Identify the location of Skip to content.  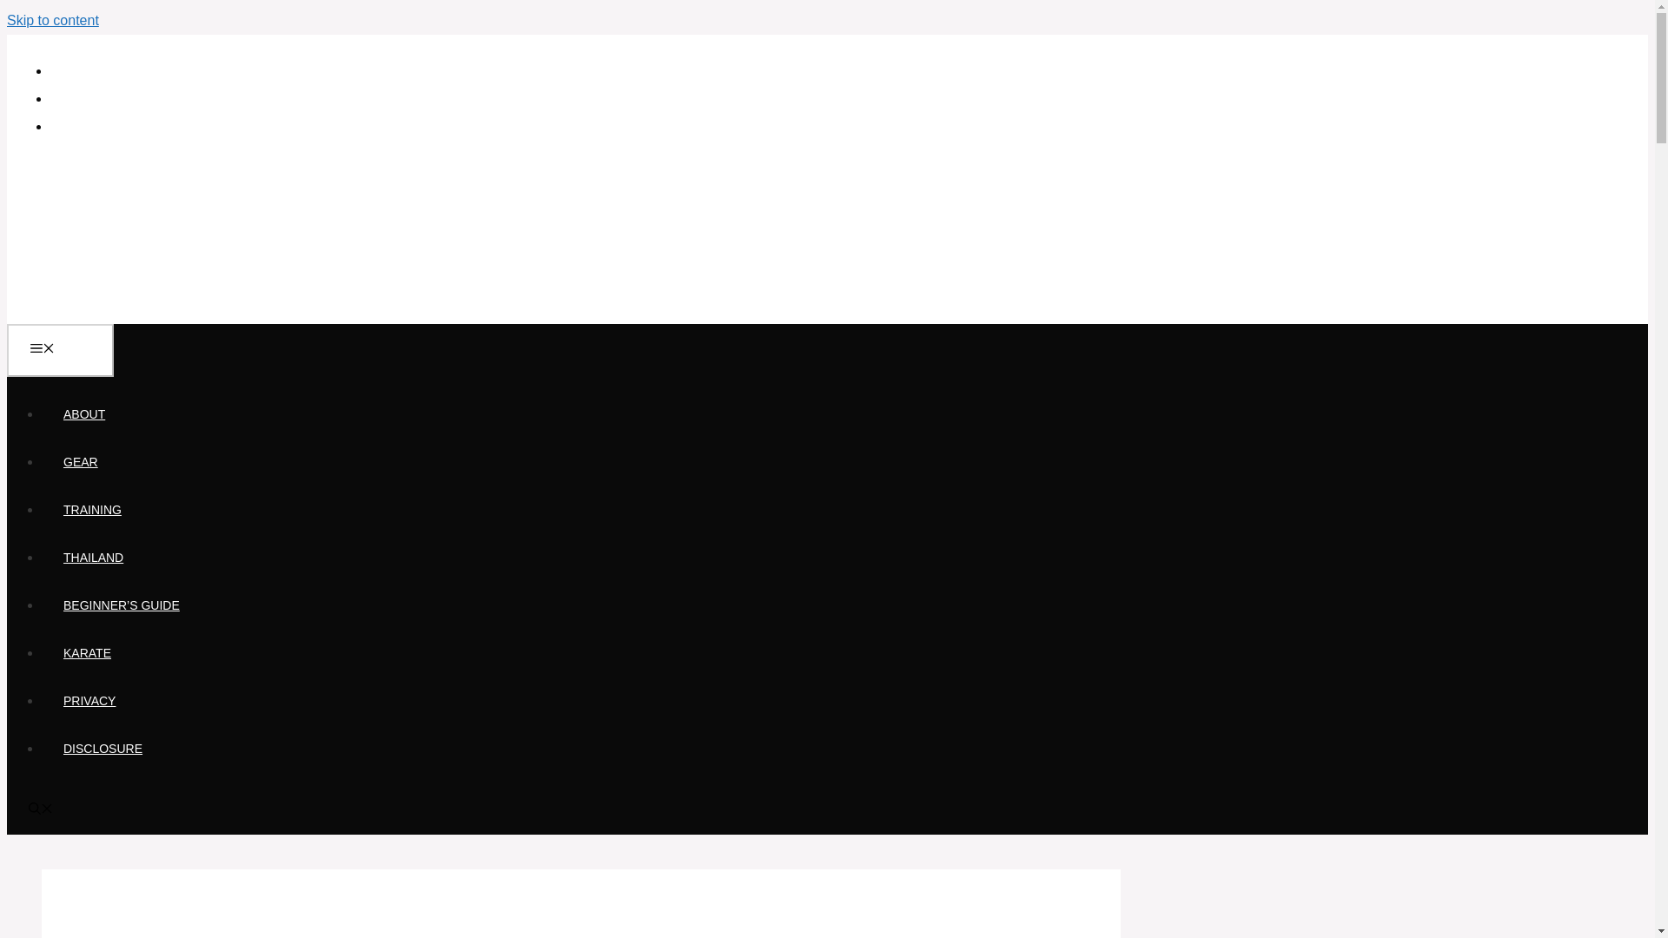
(52, 21).